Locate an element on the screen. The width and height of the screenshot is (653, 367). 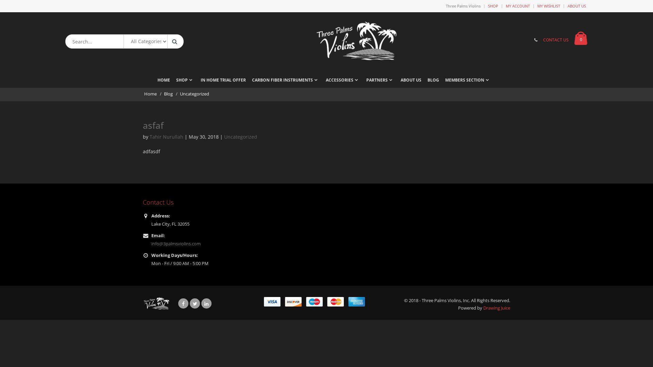
CARBON FIBER INSTRUMENTS is located at coordinates (286, 82).